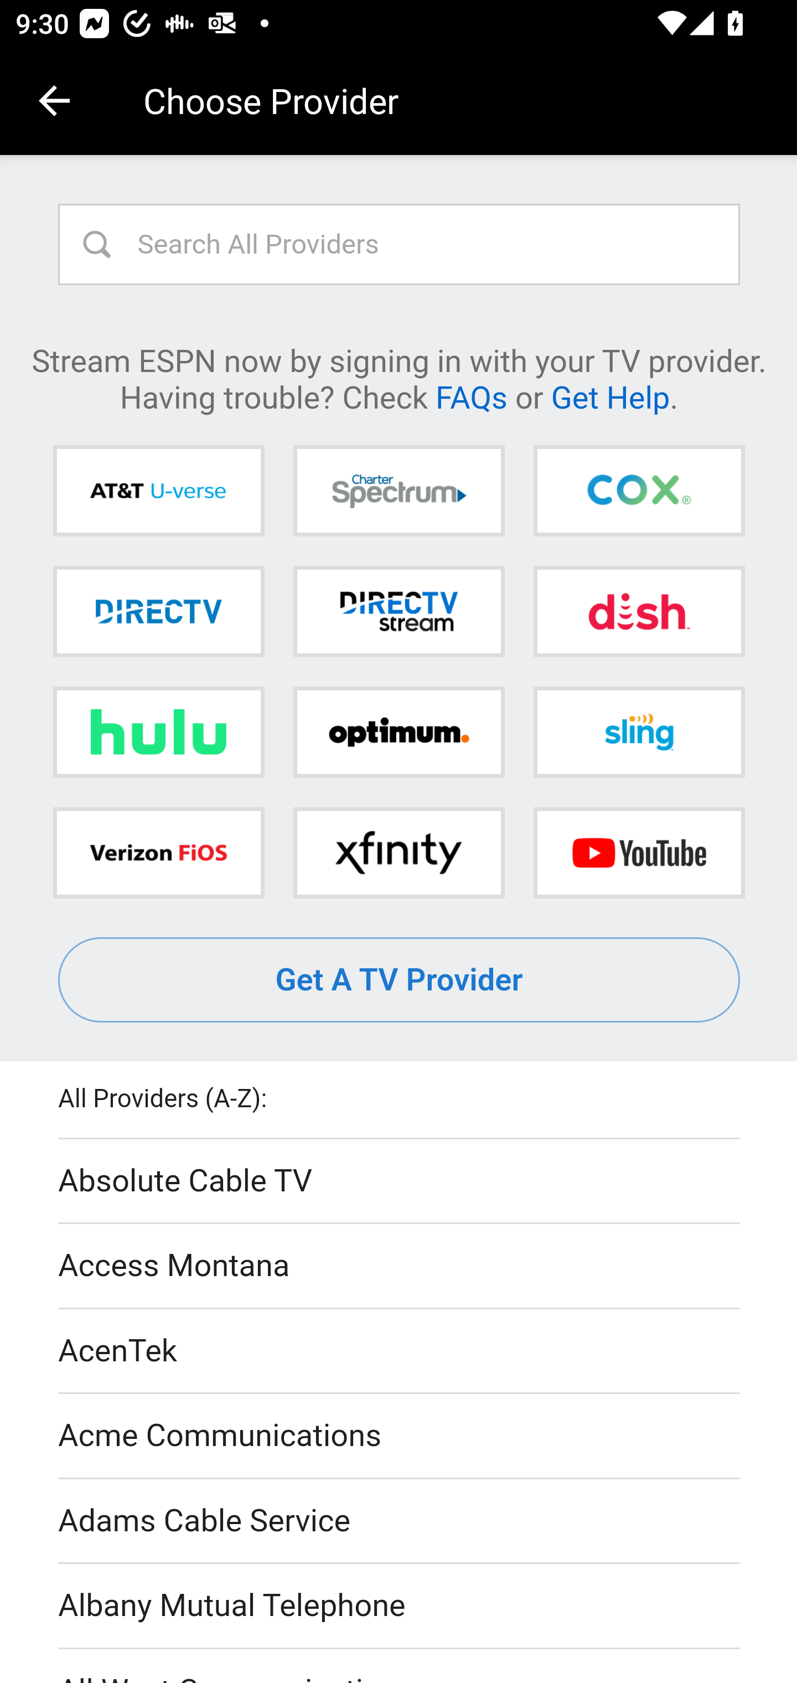 Image resolution: width=797 pixels, height=1683 pixels. Describe the element at coordinates (158, 732) in the screenshot. I see `Hulu` at that location.